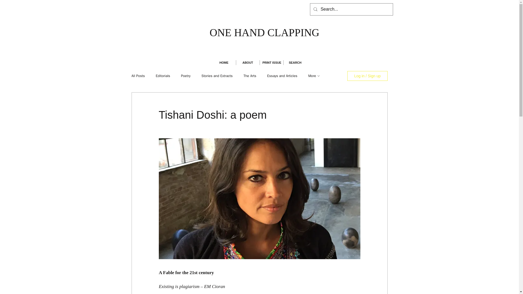 This screenshot has height=294, width=523. Describe the element at coordinates (295, 63) in the screenshot. I see `SEARCH` at that location.